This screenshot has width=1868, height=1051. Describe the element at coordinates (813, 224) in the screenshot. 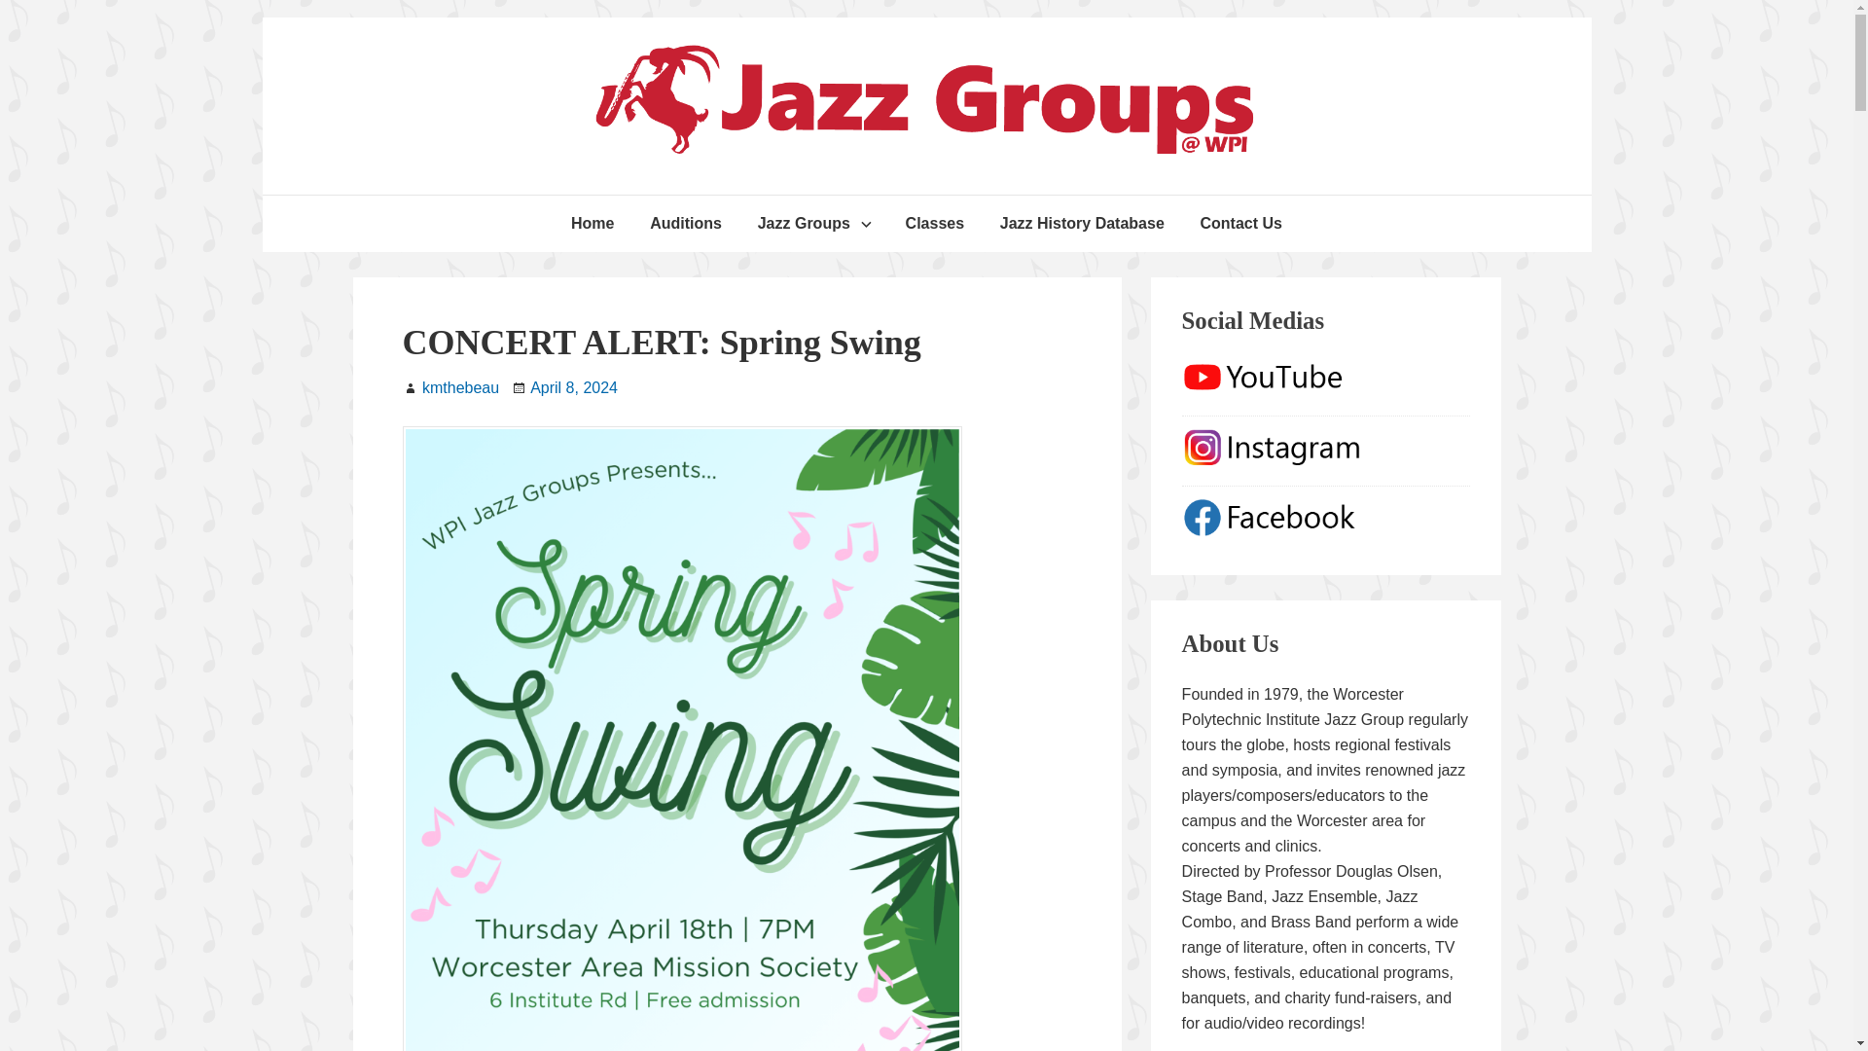

I see `Jazz Groups` at that location.